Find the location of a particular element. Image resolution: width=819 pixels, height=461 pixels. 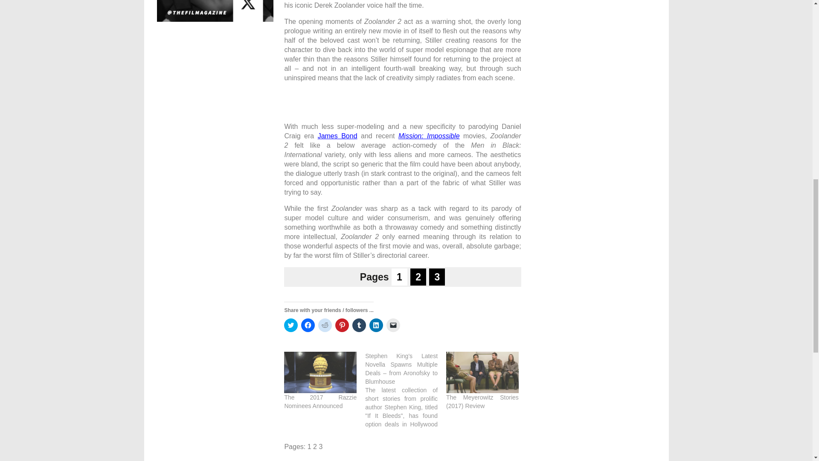

Click to email a link to a friend is located at coordinates (393, 325).